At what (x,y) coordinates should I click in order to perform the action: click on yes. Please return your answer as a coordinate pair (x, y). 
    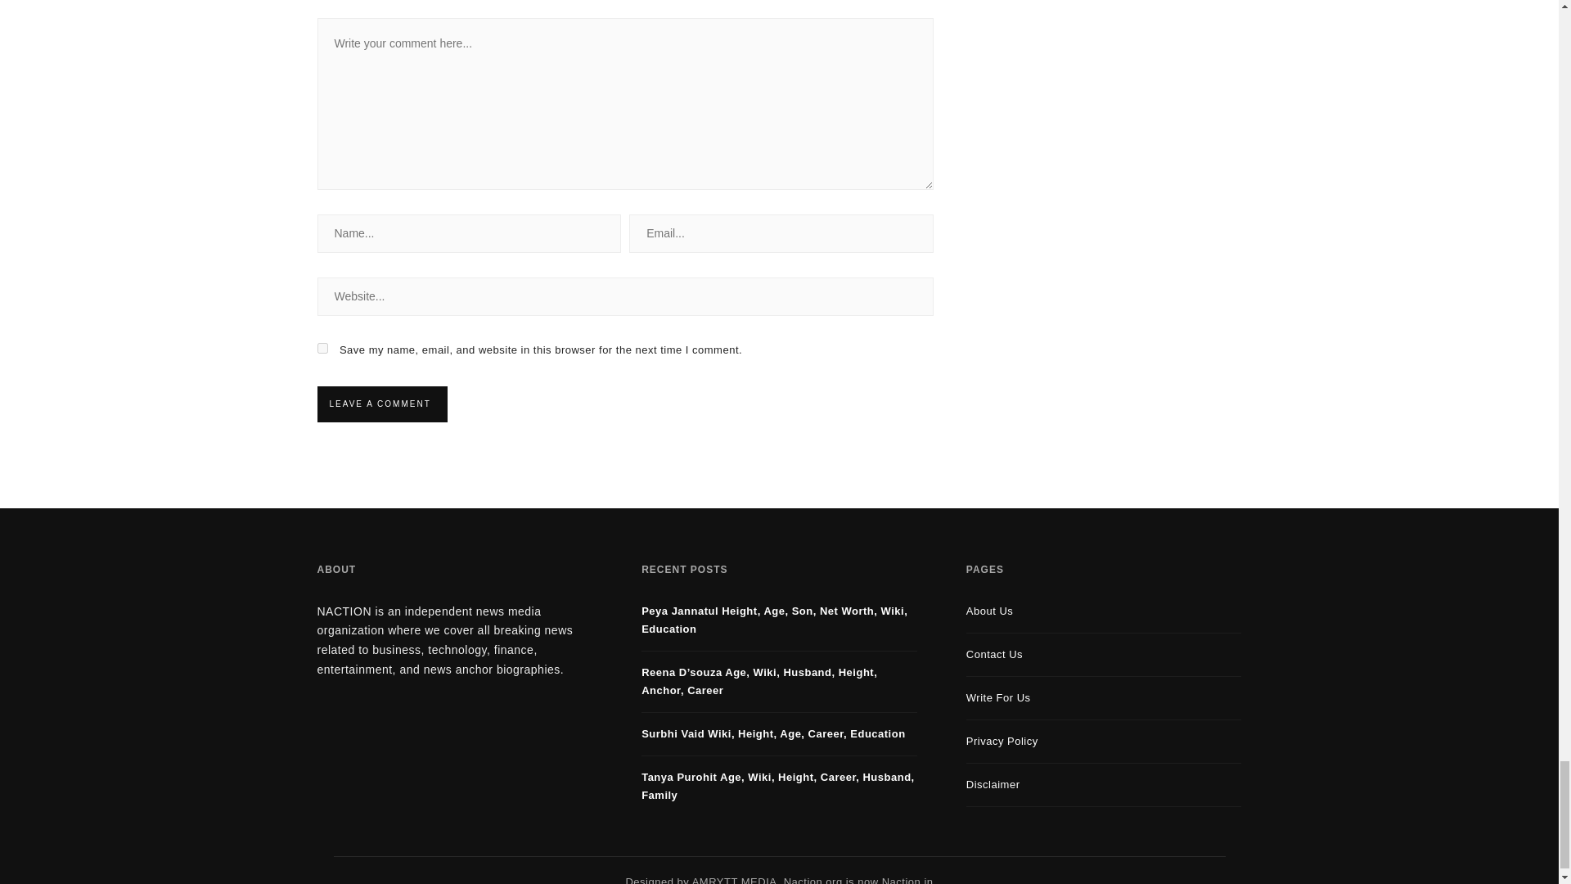
    Looking at the image, I should click on (322, 349).